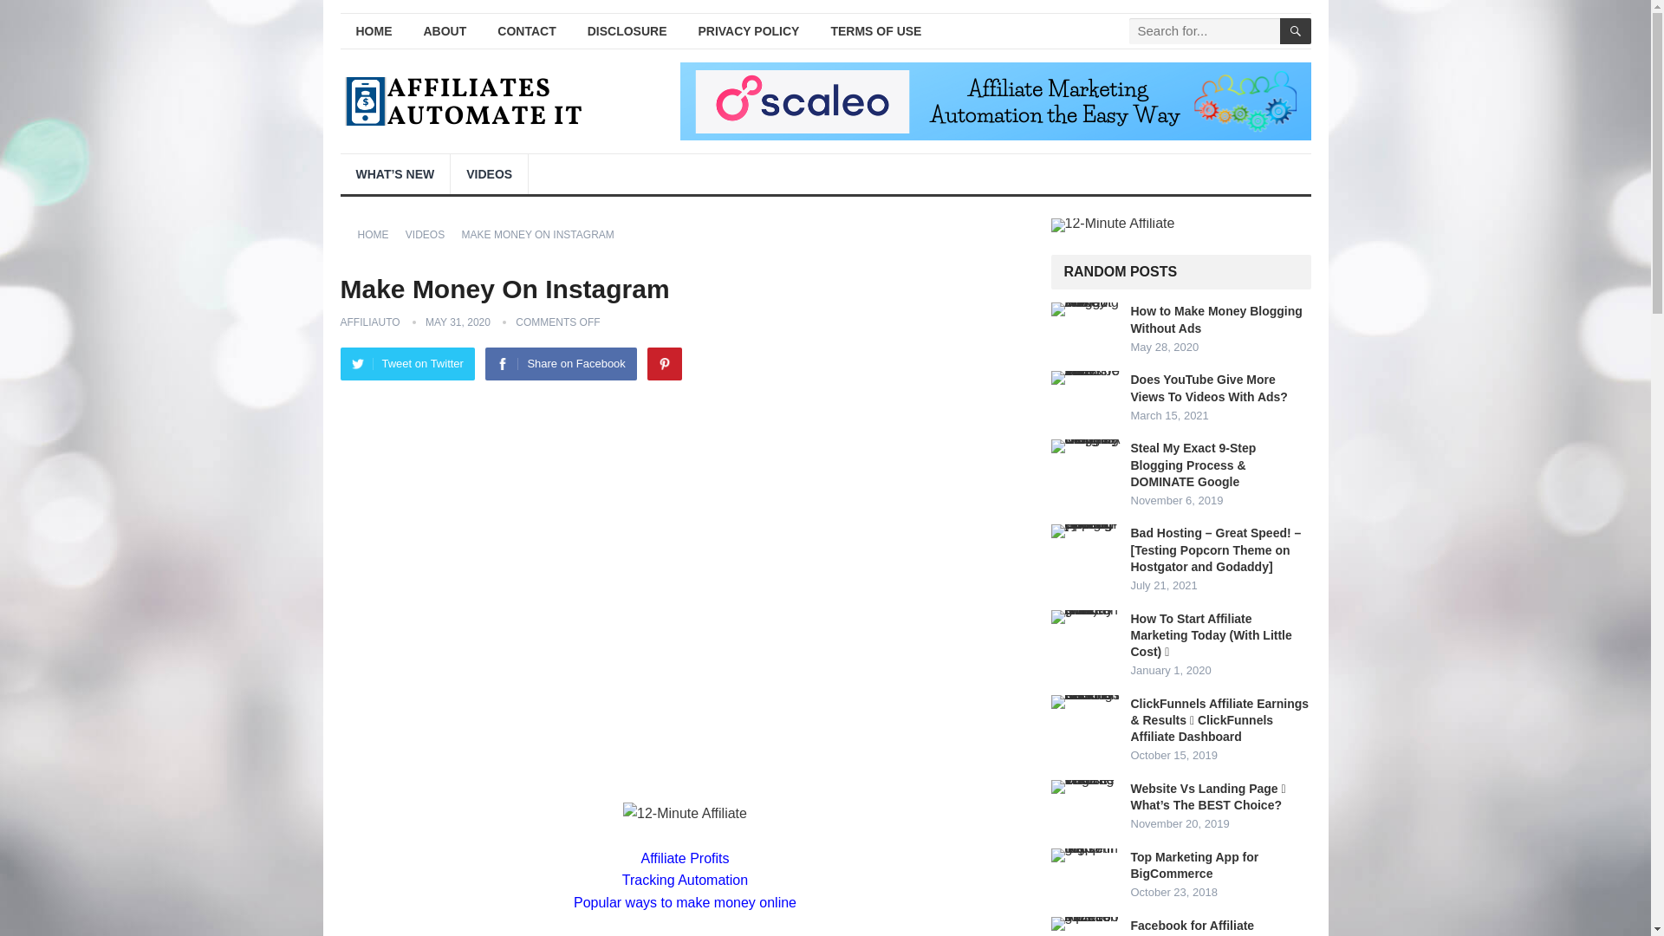 The height and width of the screenshot is (936, 1664). I want to click on Posts by affiliauto, so click(369, 322).